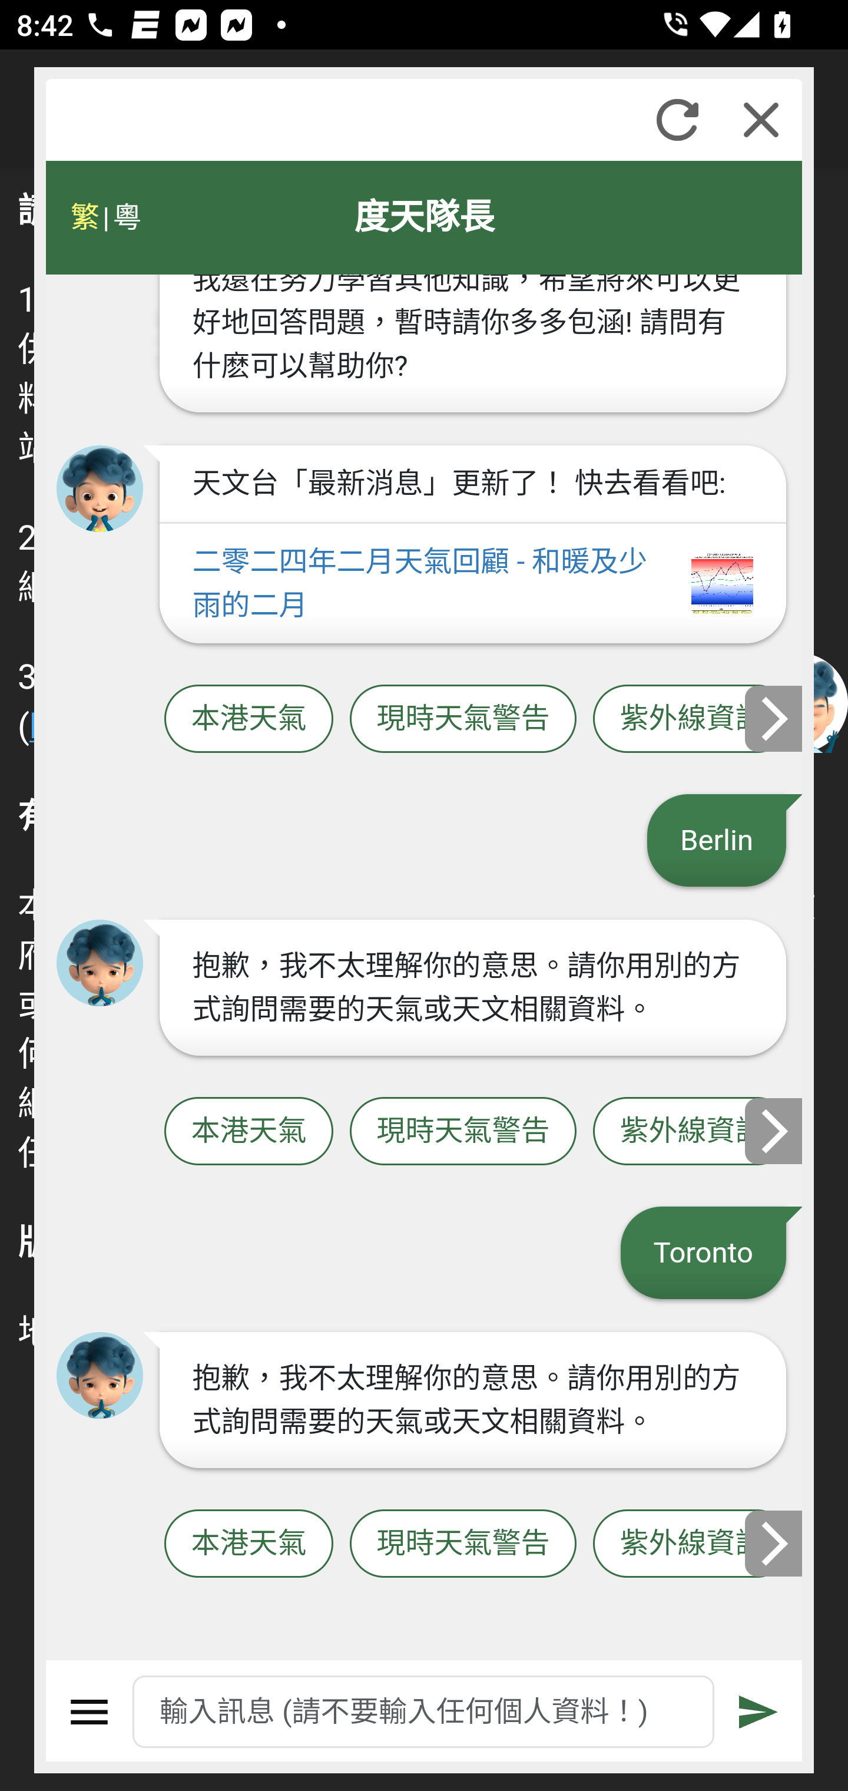  I want to click on 選單, so click(90, 1712).